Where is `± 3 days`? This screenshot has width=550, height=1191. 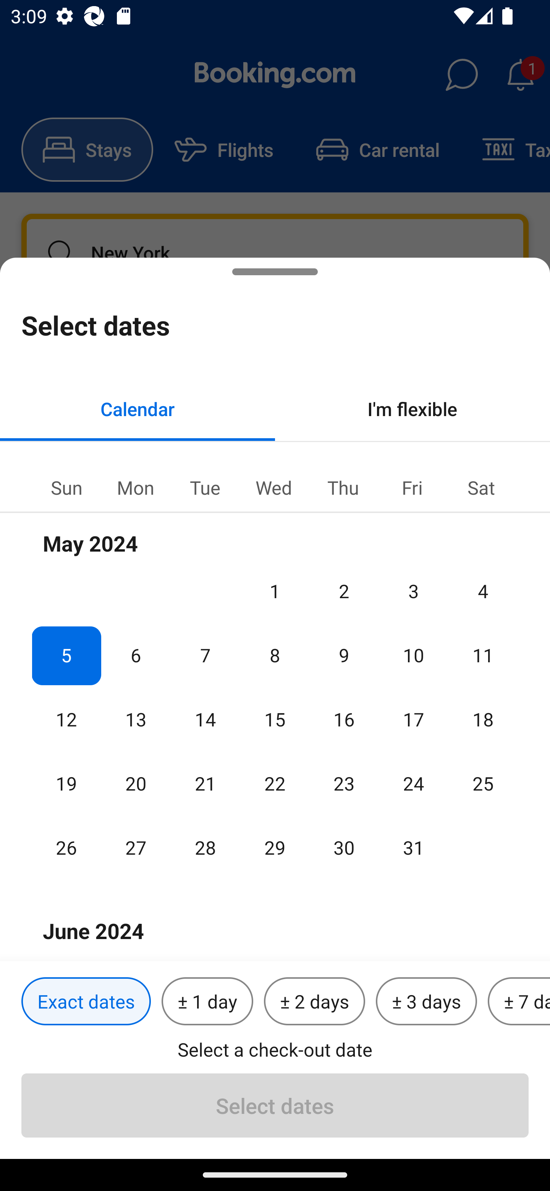 ± 3 days is located at coordinates (426, 1002).